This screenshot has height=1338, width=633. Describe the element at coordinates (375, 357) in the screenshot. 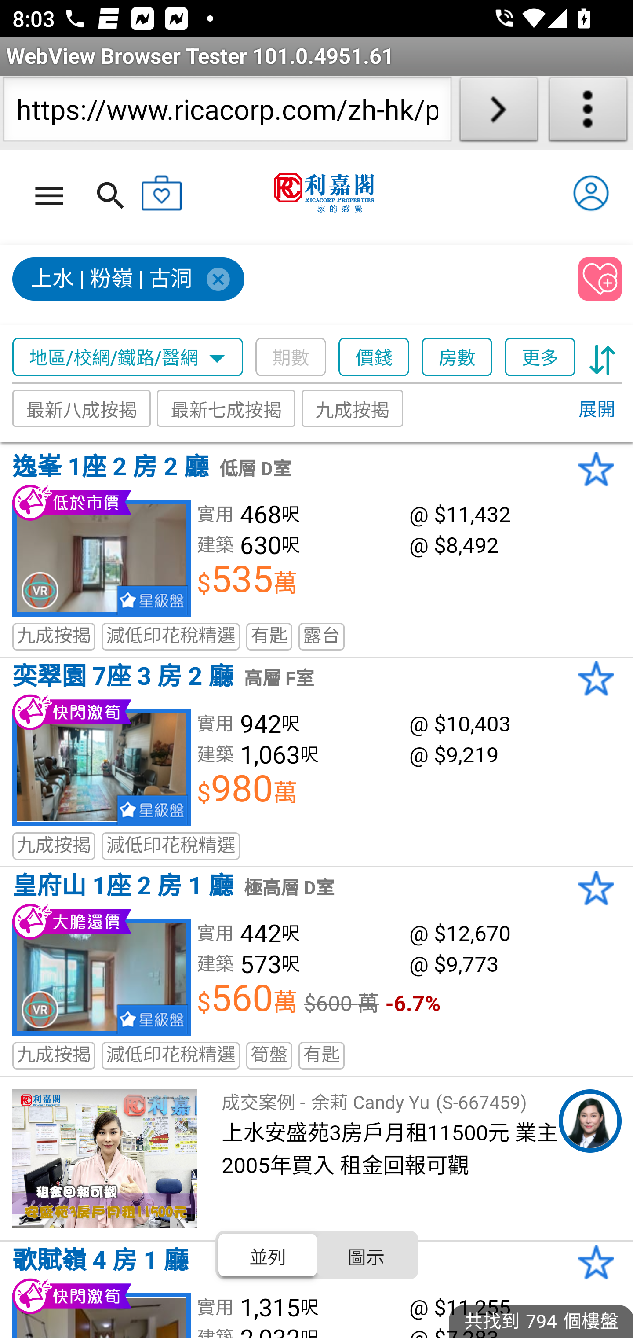

I see `價錢` at that location.